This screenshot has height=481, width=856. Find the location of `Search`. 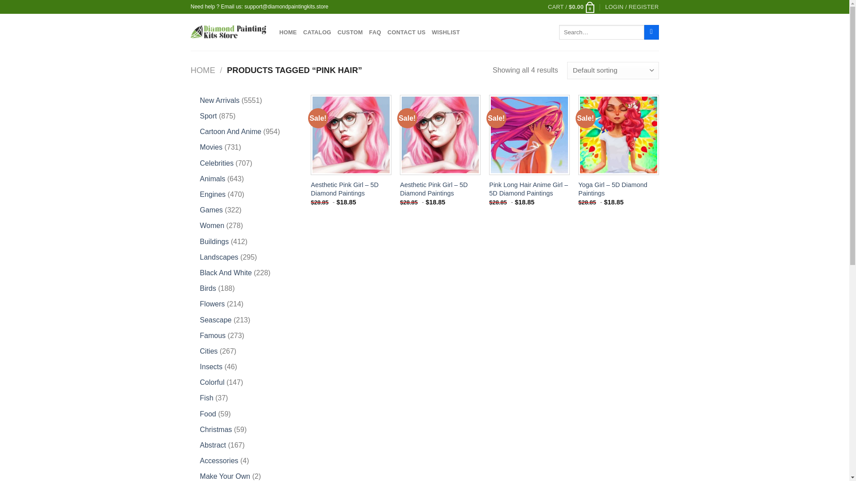

Search is located at coordinates (652, 32).